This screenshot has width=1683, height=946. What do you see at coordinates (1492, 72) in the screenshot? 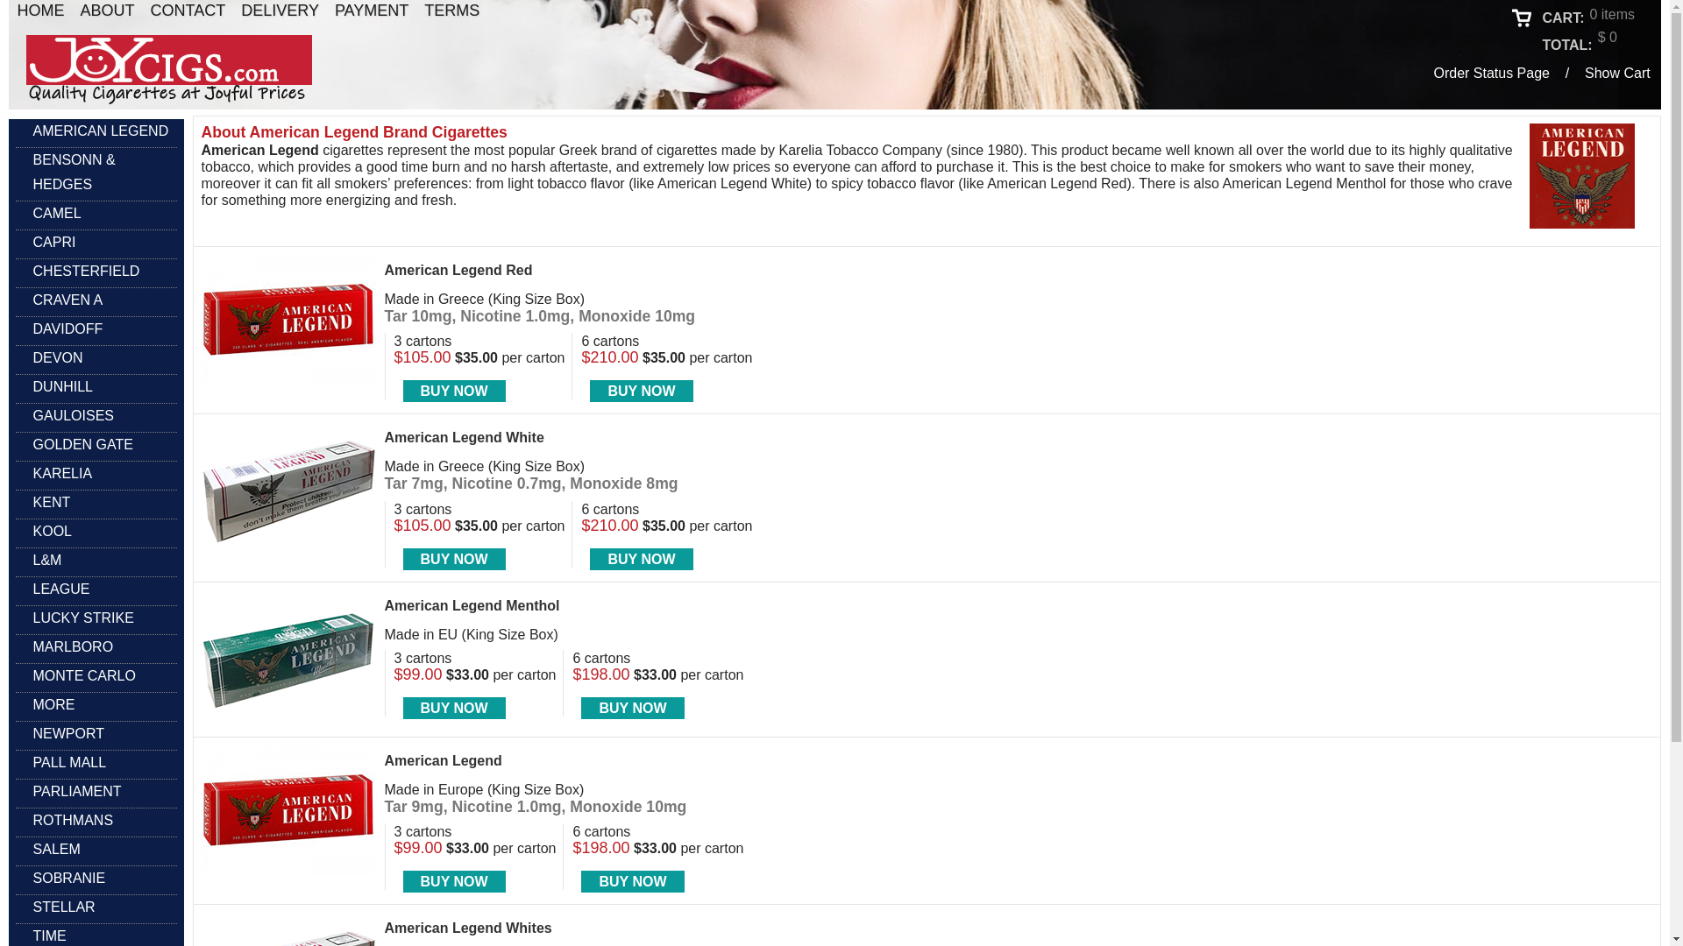
I see `Order Status Page` at bounding box center [1492, 72].